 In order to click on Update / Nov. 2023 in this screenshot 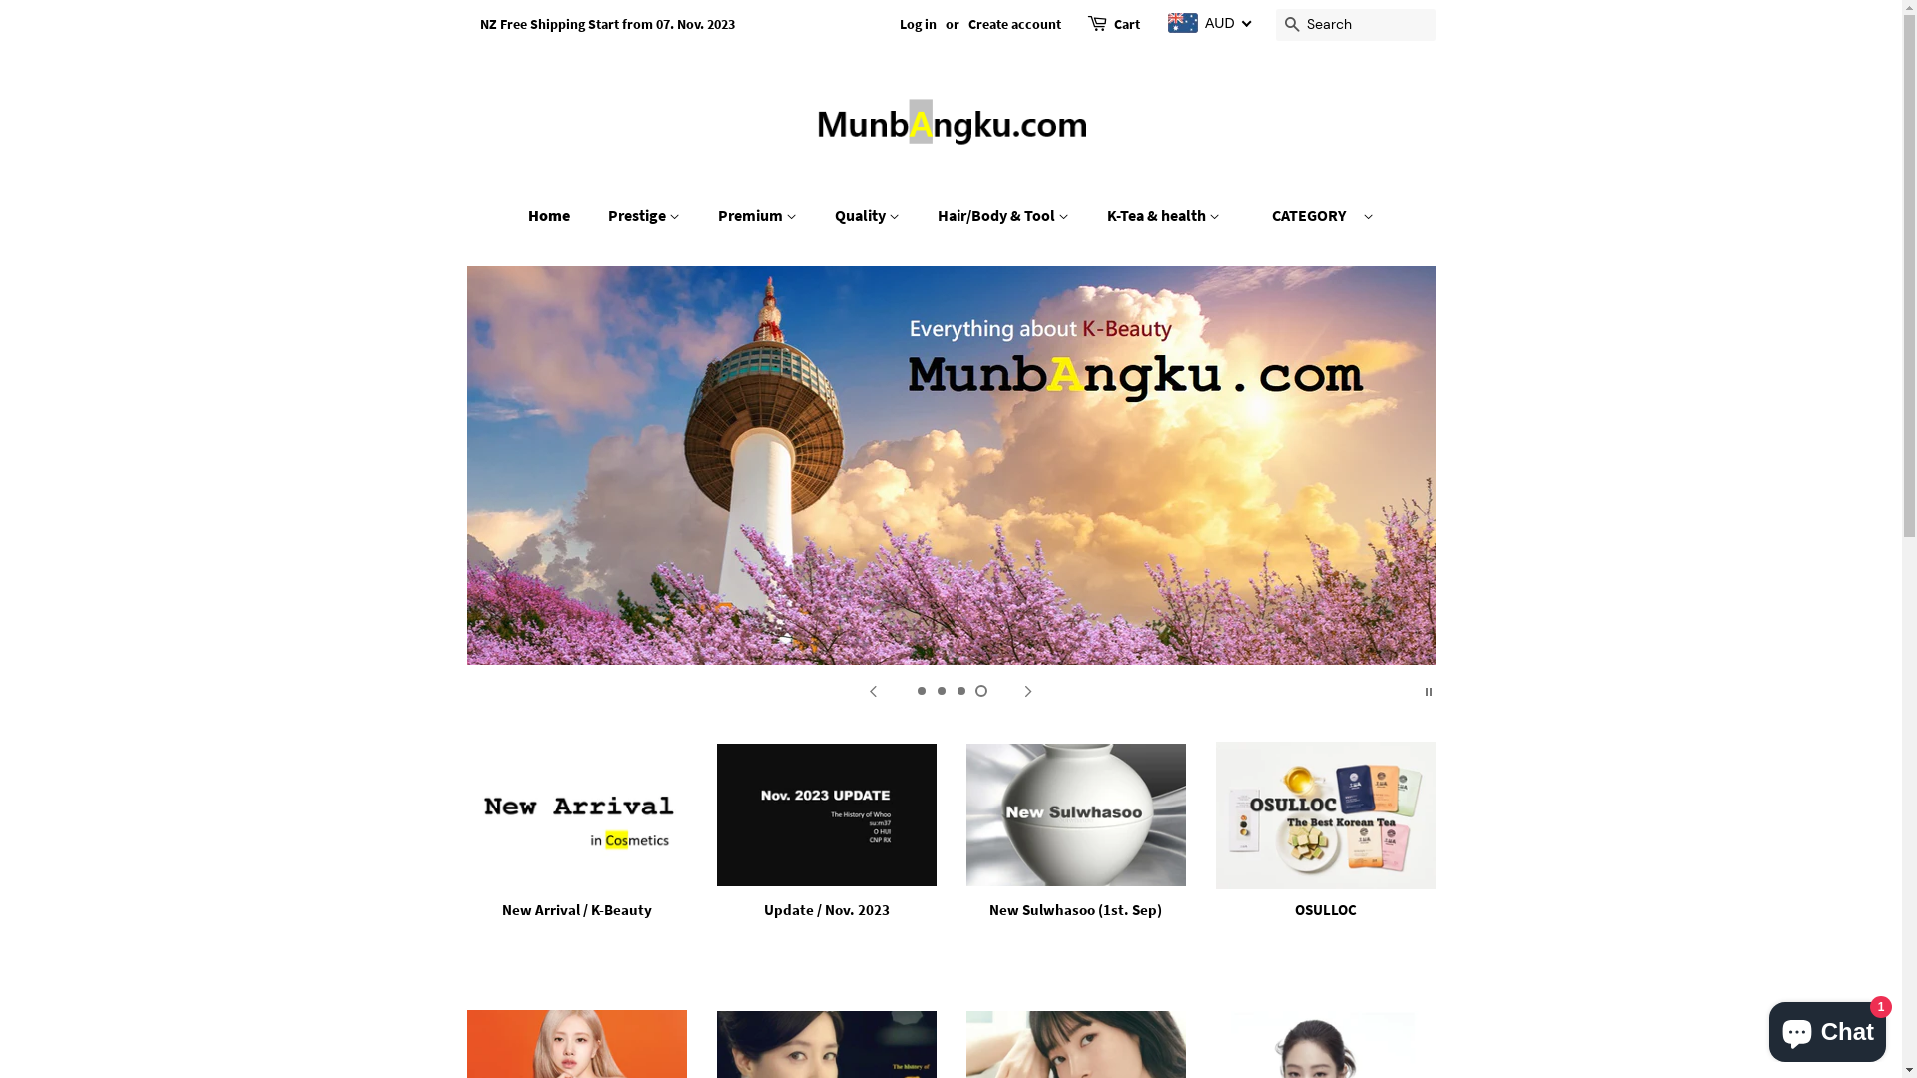, I will do `click(827, 848)`.